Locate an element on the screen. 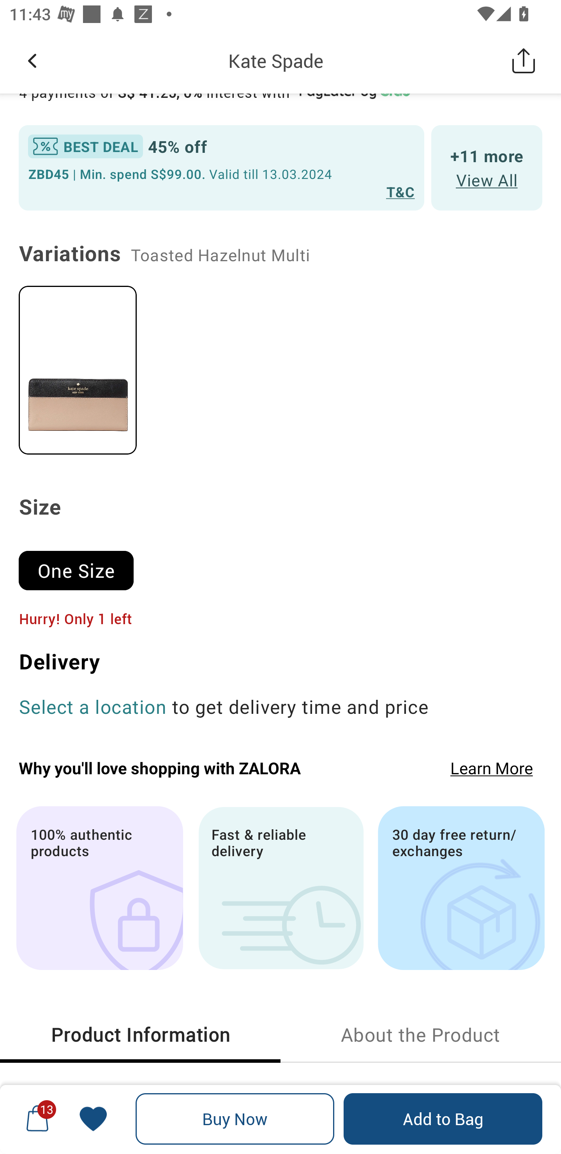 The image size is (561, 1154). One Size is located at coordinates (82, 565).